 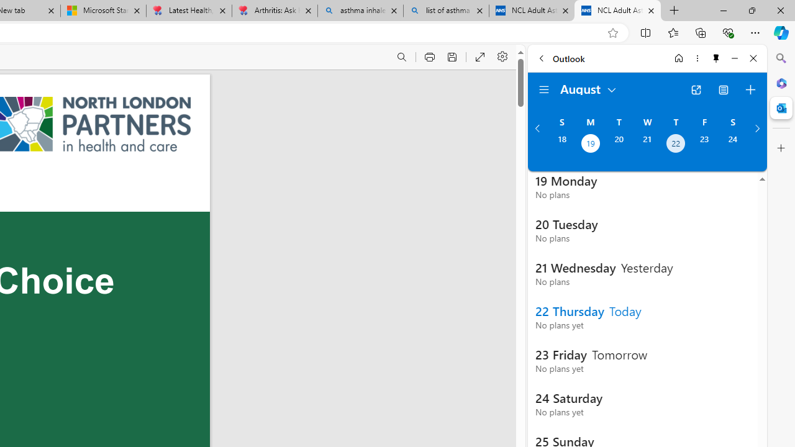 What do you see at coordinates (481, 57) in the screenshot?
I see `Enter PDF full screen` at bounding box center [481, 57].